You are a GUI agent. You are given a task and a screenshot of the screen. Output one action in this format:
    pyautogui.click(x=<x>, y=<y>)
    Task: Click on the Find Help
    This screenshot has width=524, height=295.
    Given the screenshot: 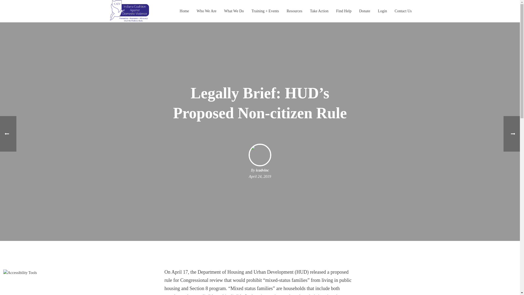 What is the action you would take?
    pyautogui.click(x=344, y=11)
    